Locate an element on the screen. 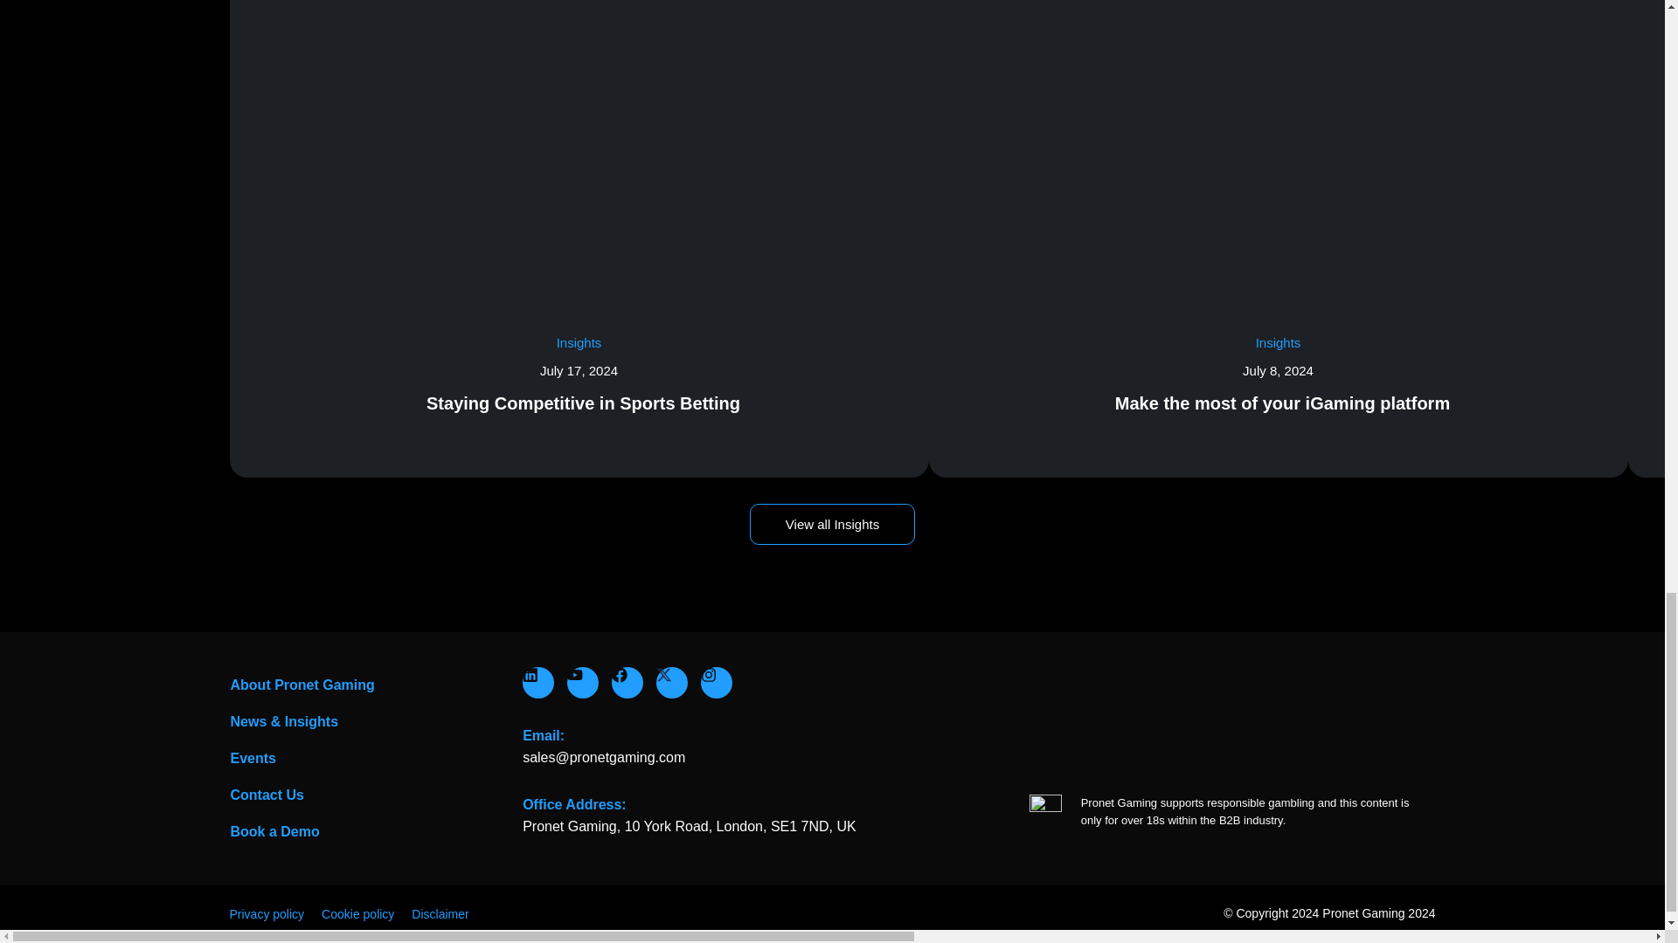 This screenshot has width=1678, height=943. View all Insights is located at coordinates (832, 524).